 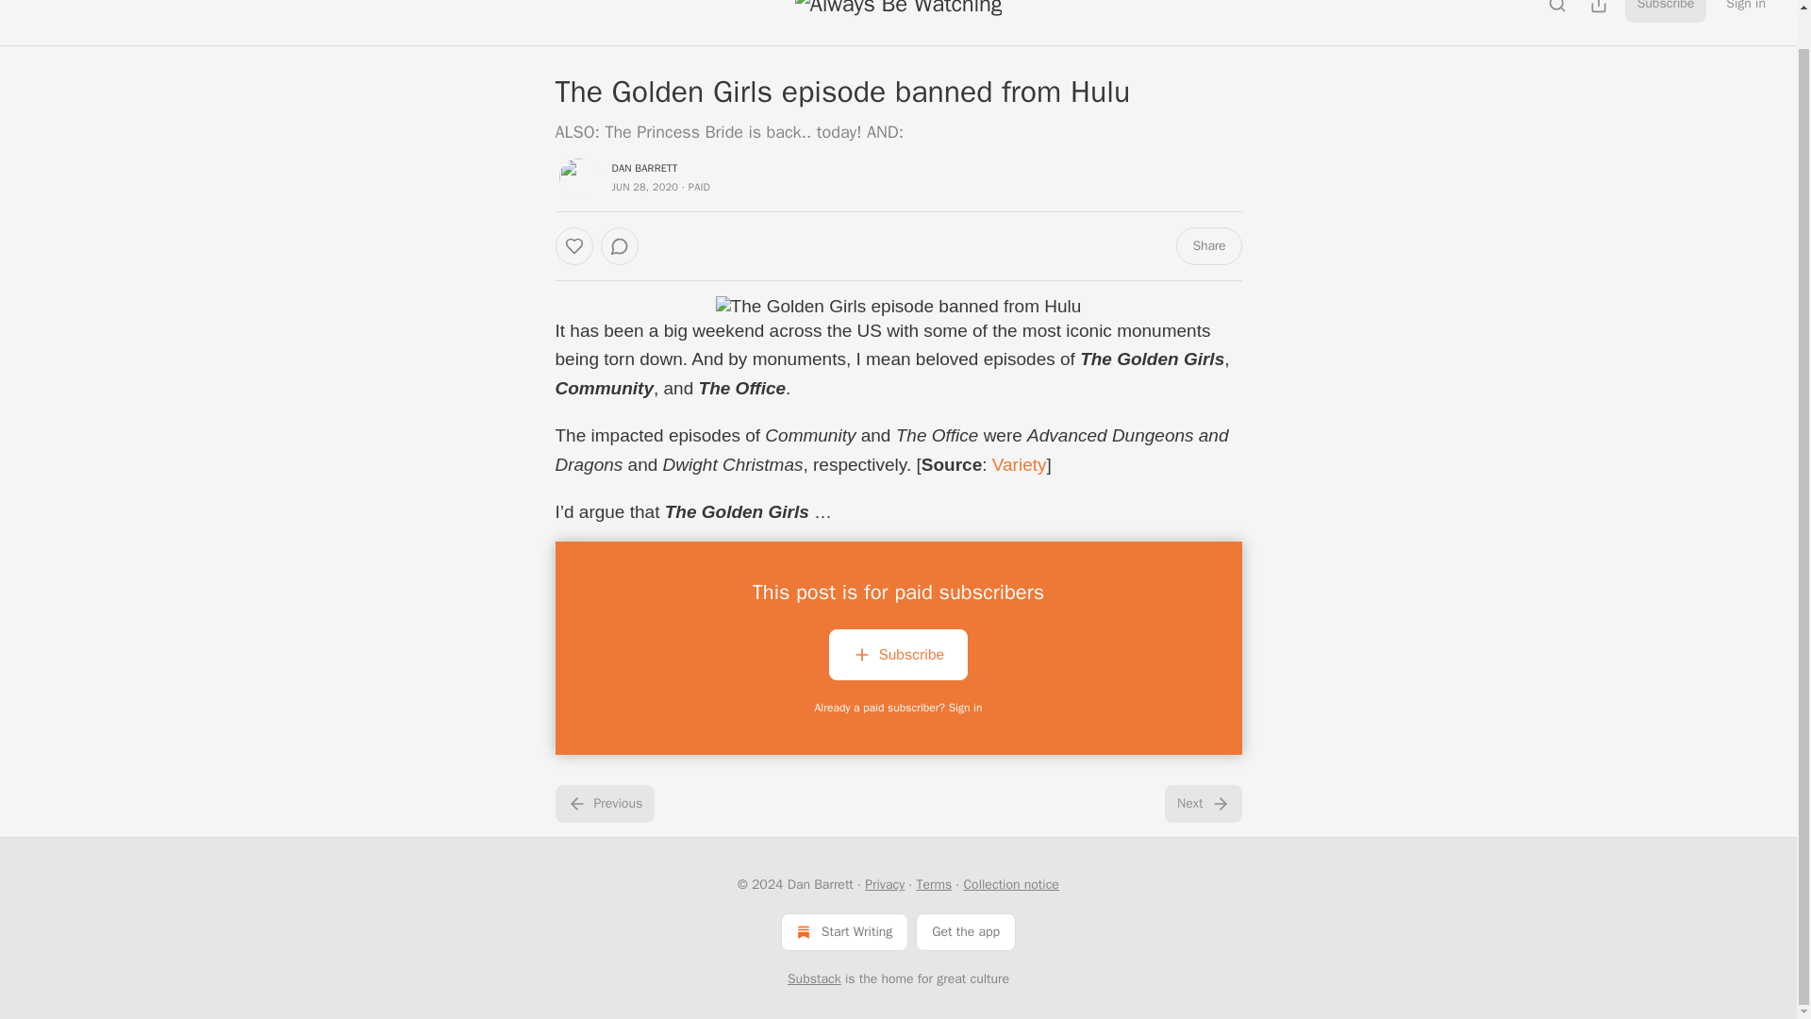 I want to click on Privacy, so click(x=885, y=884).